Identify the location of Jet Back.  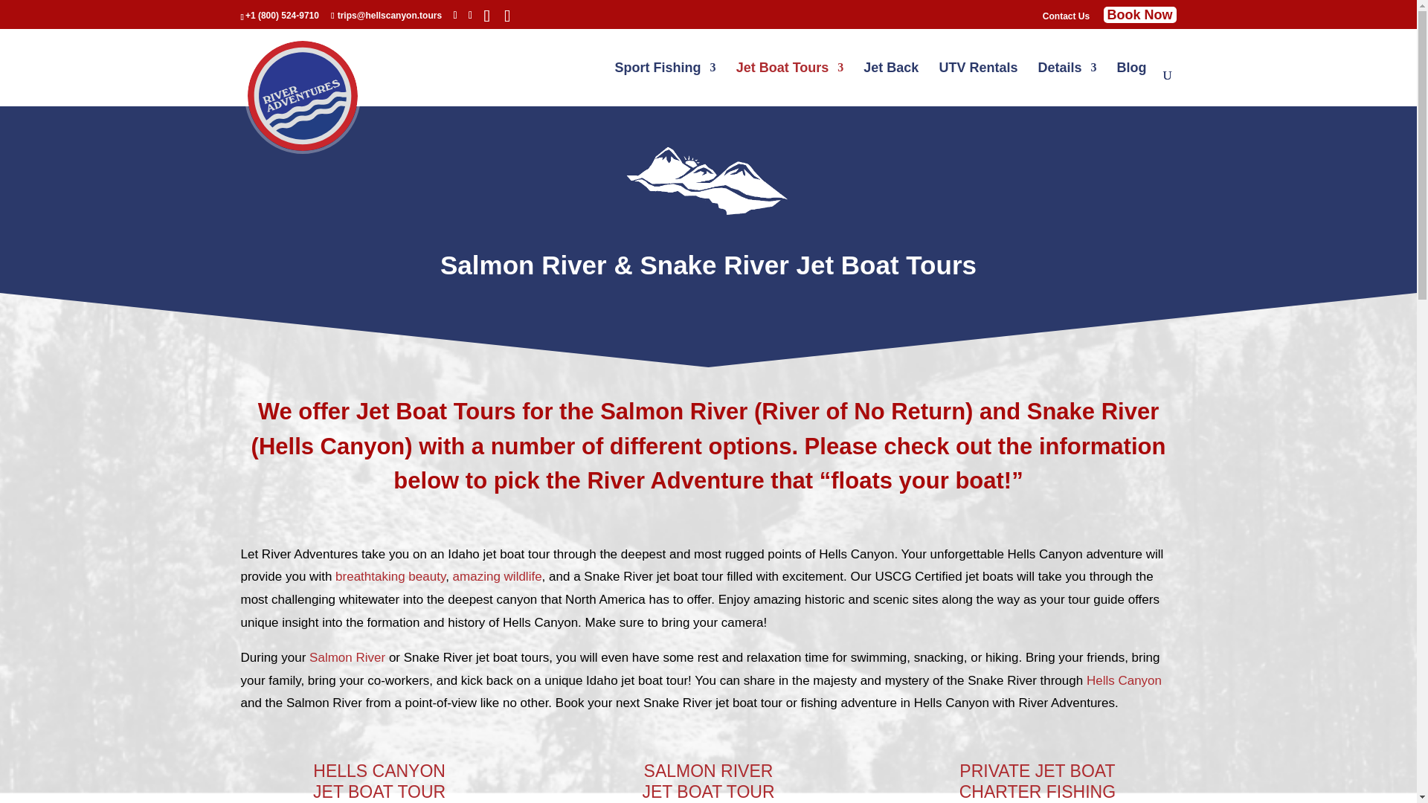
(891, 84).